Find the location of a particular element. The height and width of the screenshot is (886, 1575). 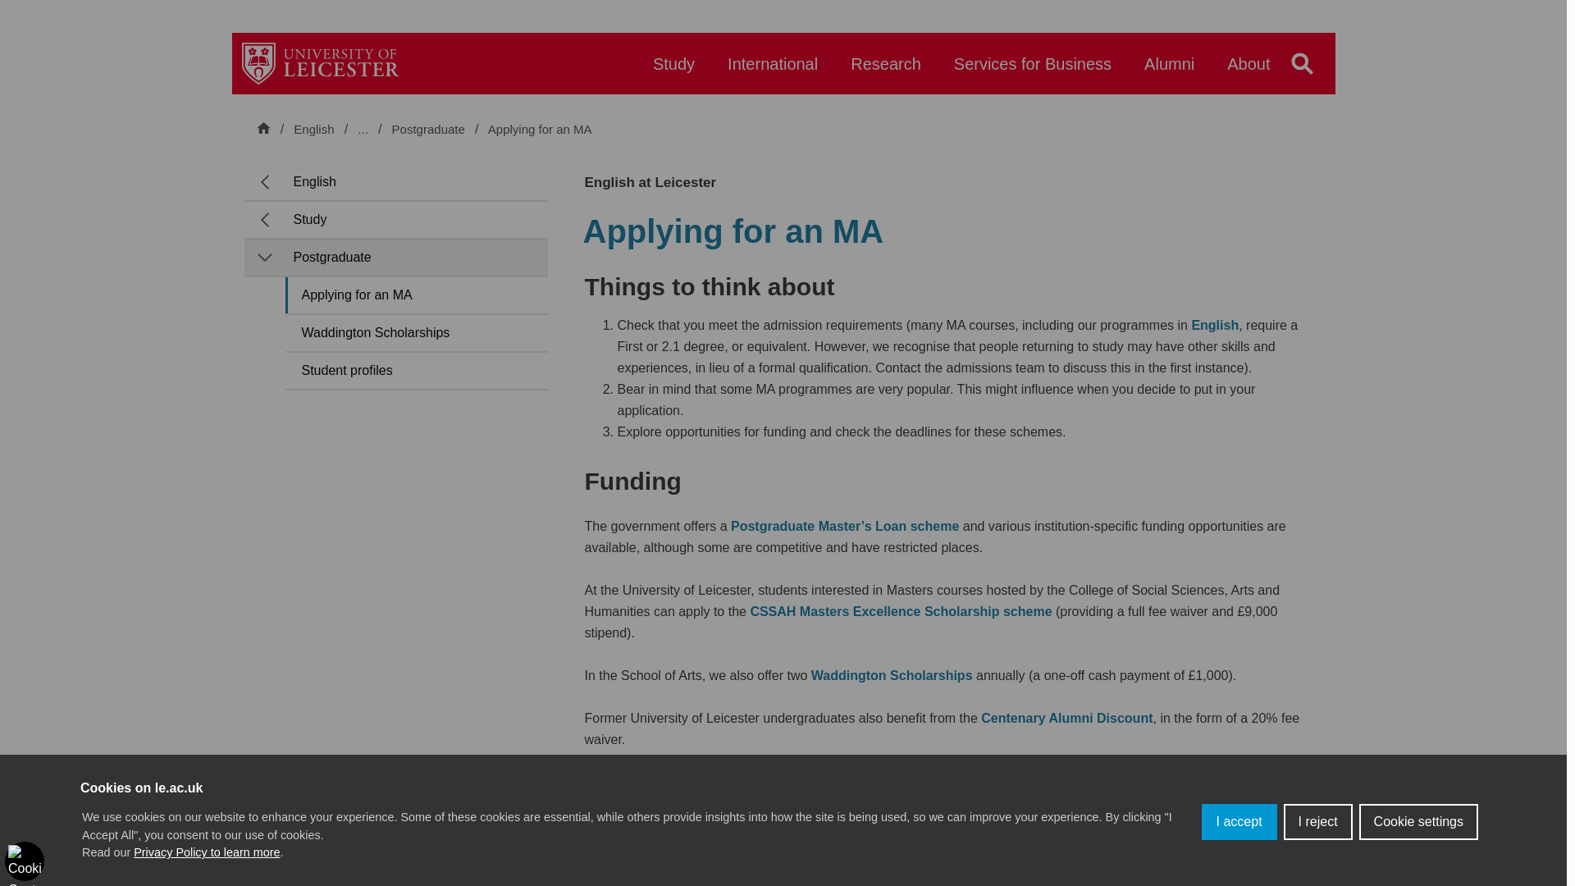

Privacy Policy to learn more is located at coordinates (207, 852).